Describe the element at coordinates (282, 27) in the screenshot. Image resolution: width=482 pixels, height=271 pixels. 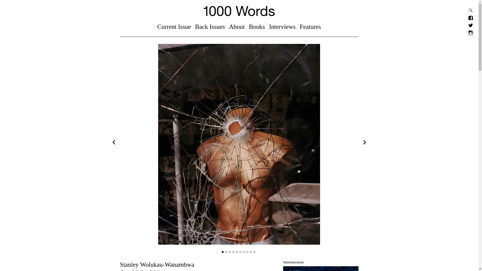
I see `Interviews` at that location.